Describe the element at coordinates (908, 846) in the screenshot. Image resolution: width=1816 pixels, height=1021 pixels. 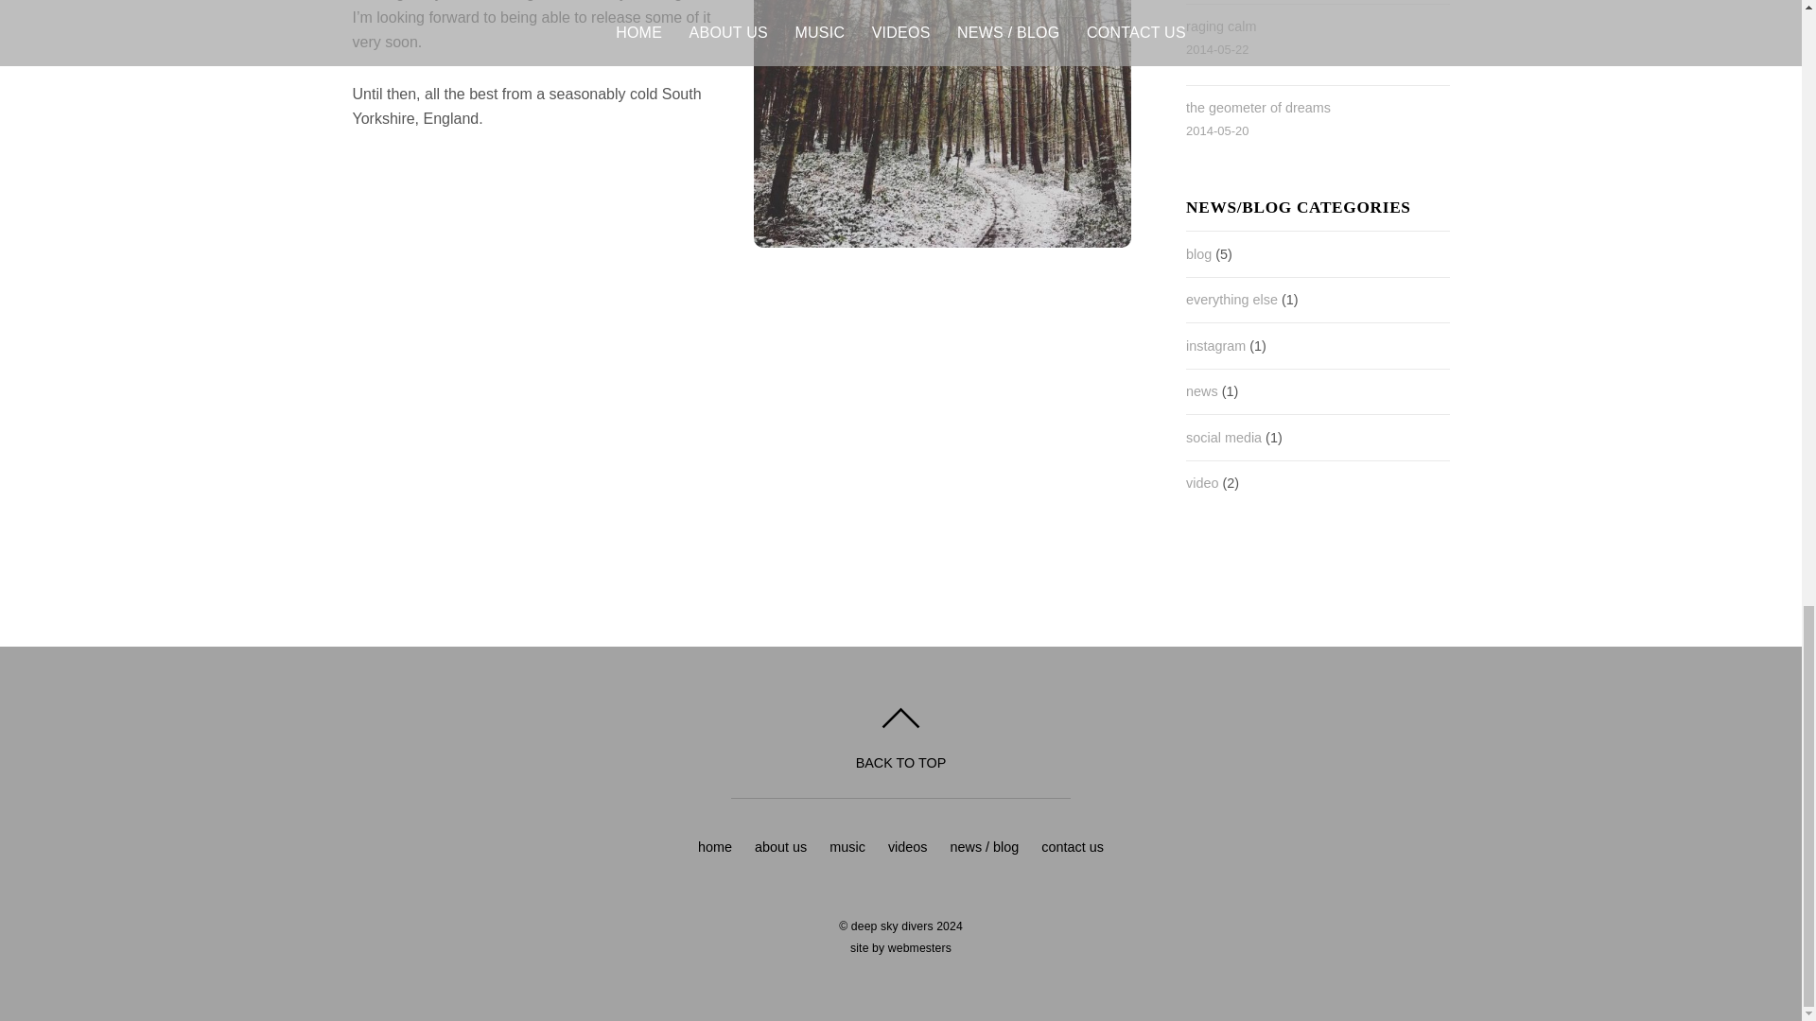
I see `videos` at that location.